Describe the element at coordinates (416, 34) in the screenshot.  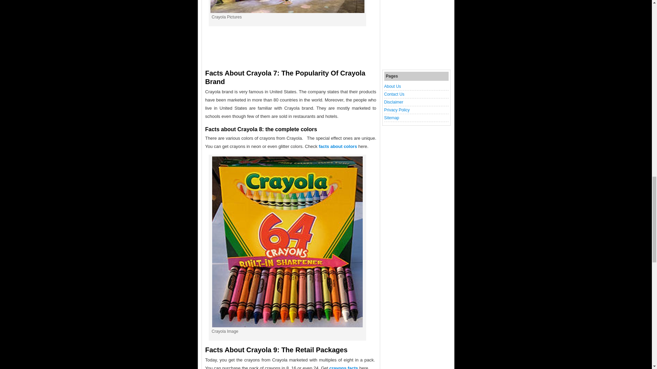
I see `Advertisement` at that location.